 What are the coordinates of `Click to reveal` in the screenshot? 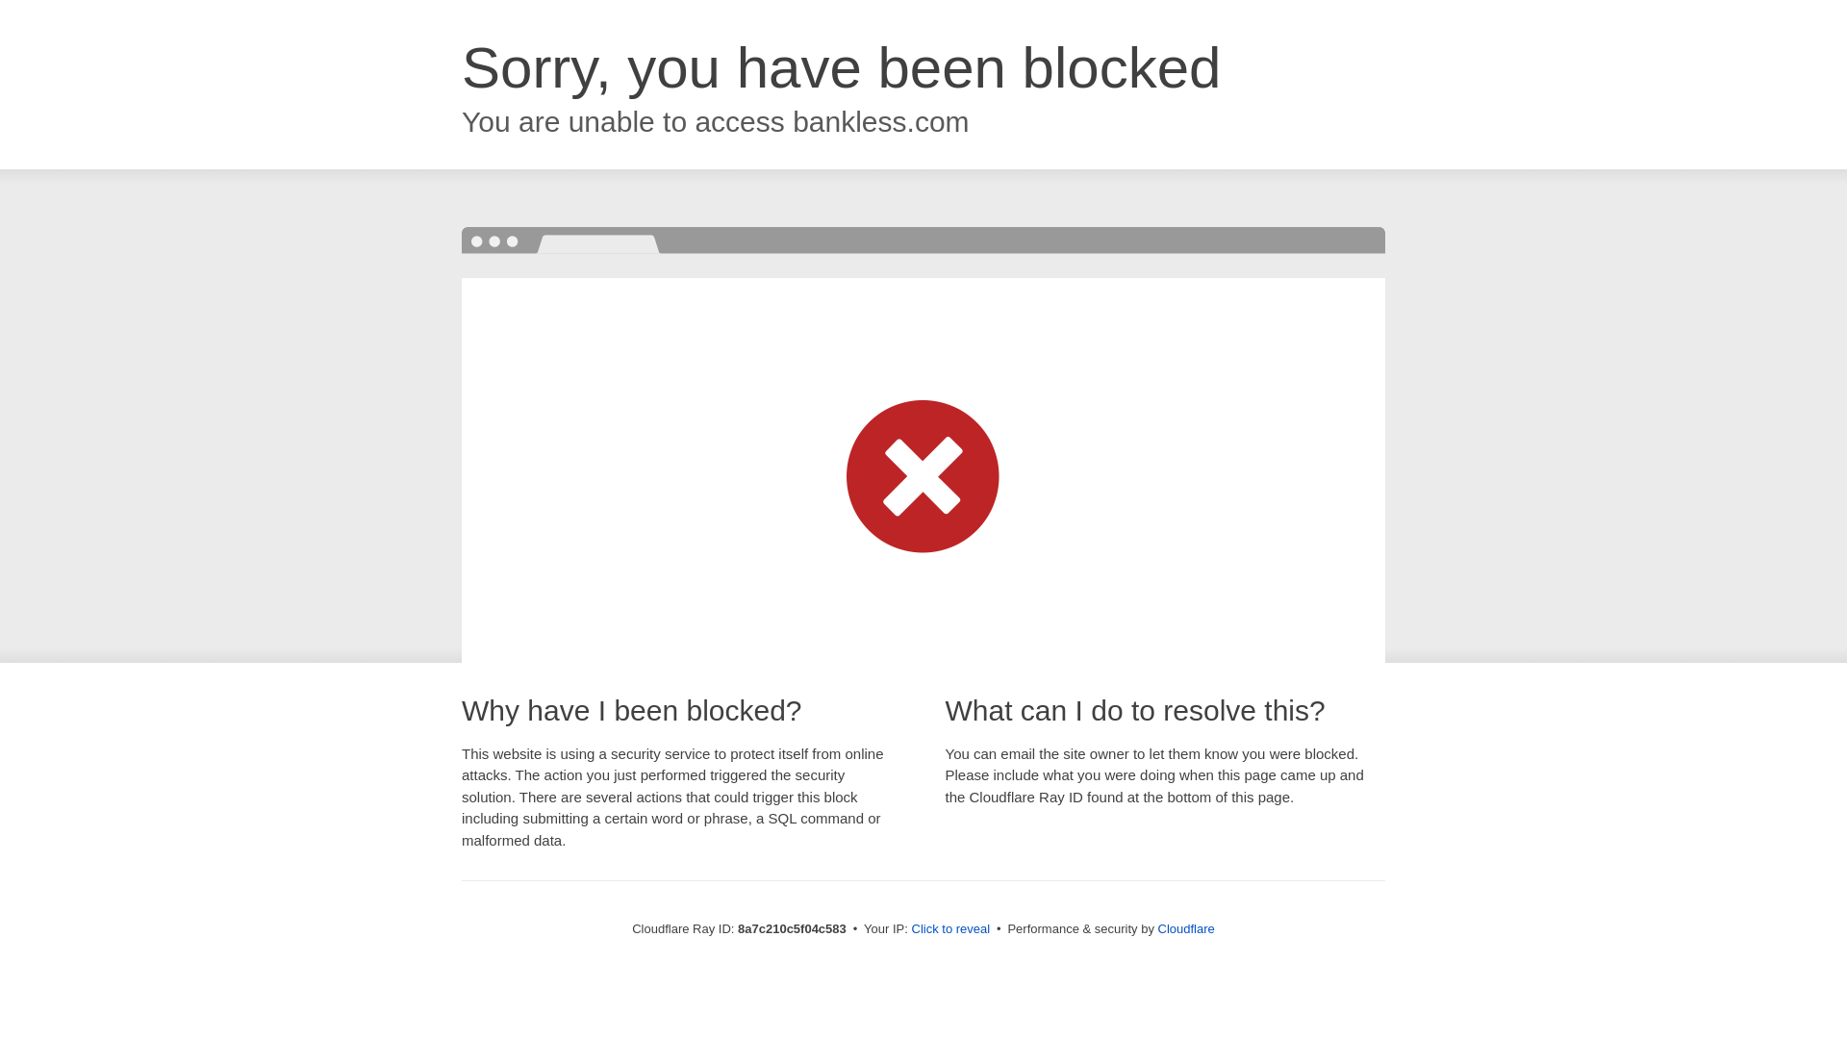 It's located at (950, 929).